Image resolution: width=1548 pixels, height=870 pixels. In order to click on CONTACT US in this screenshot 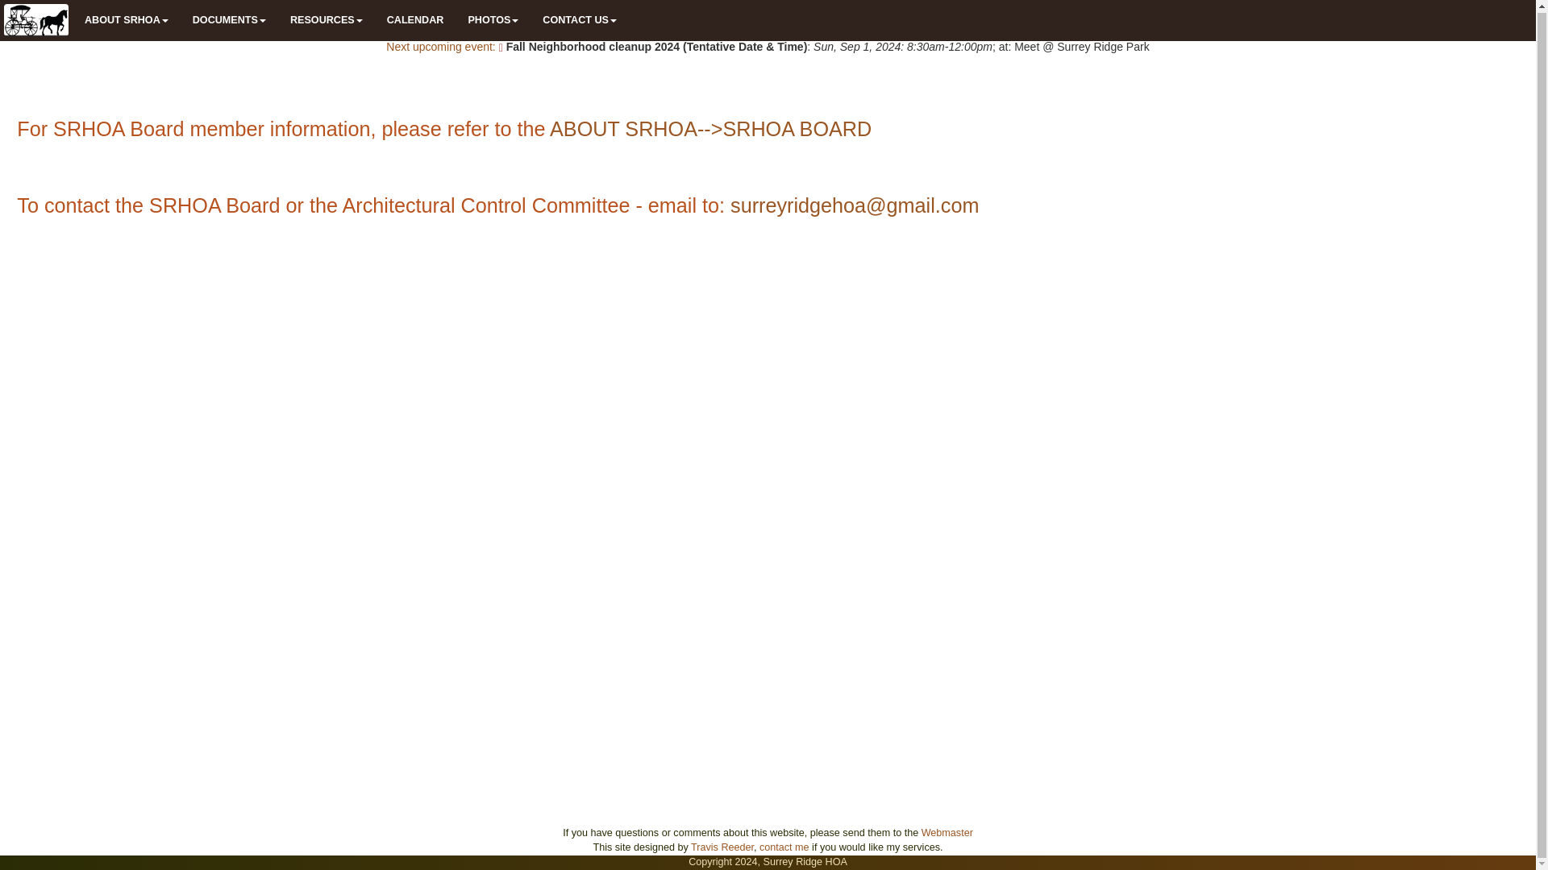, I will do `click(579, 19)`.